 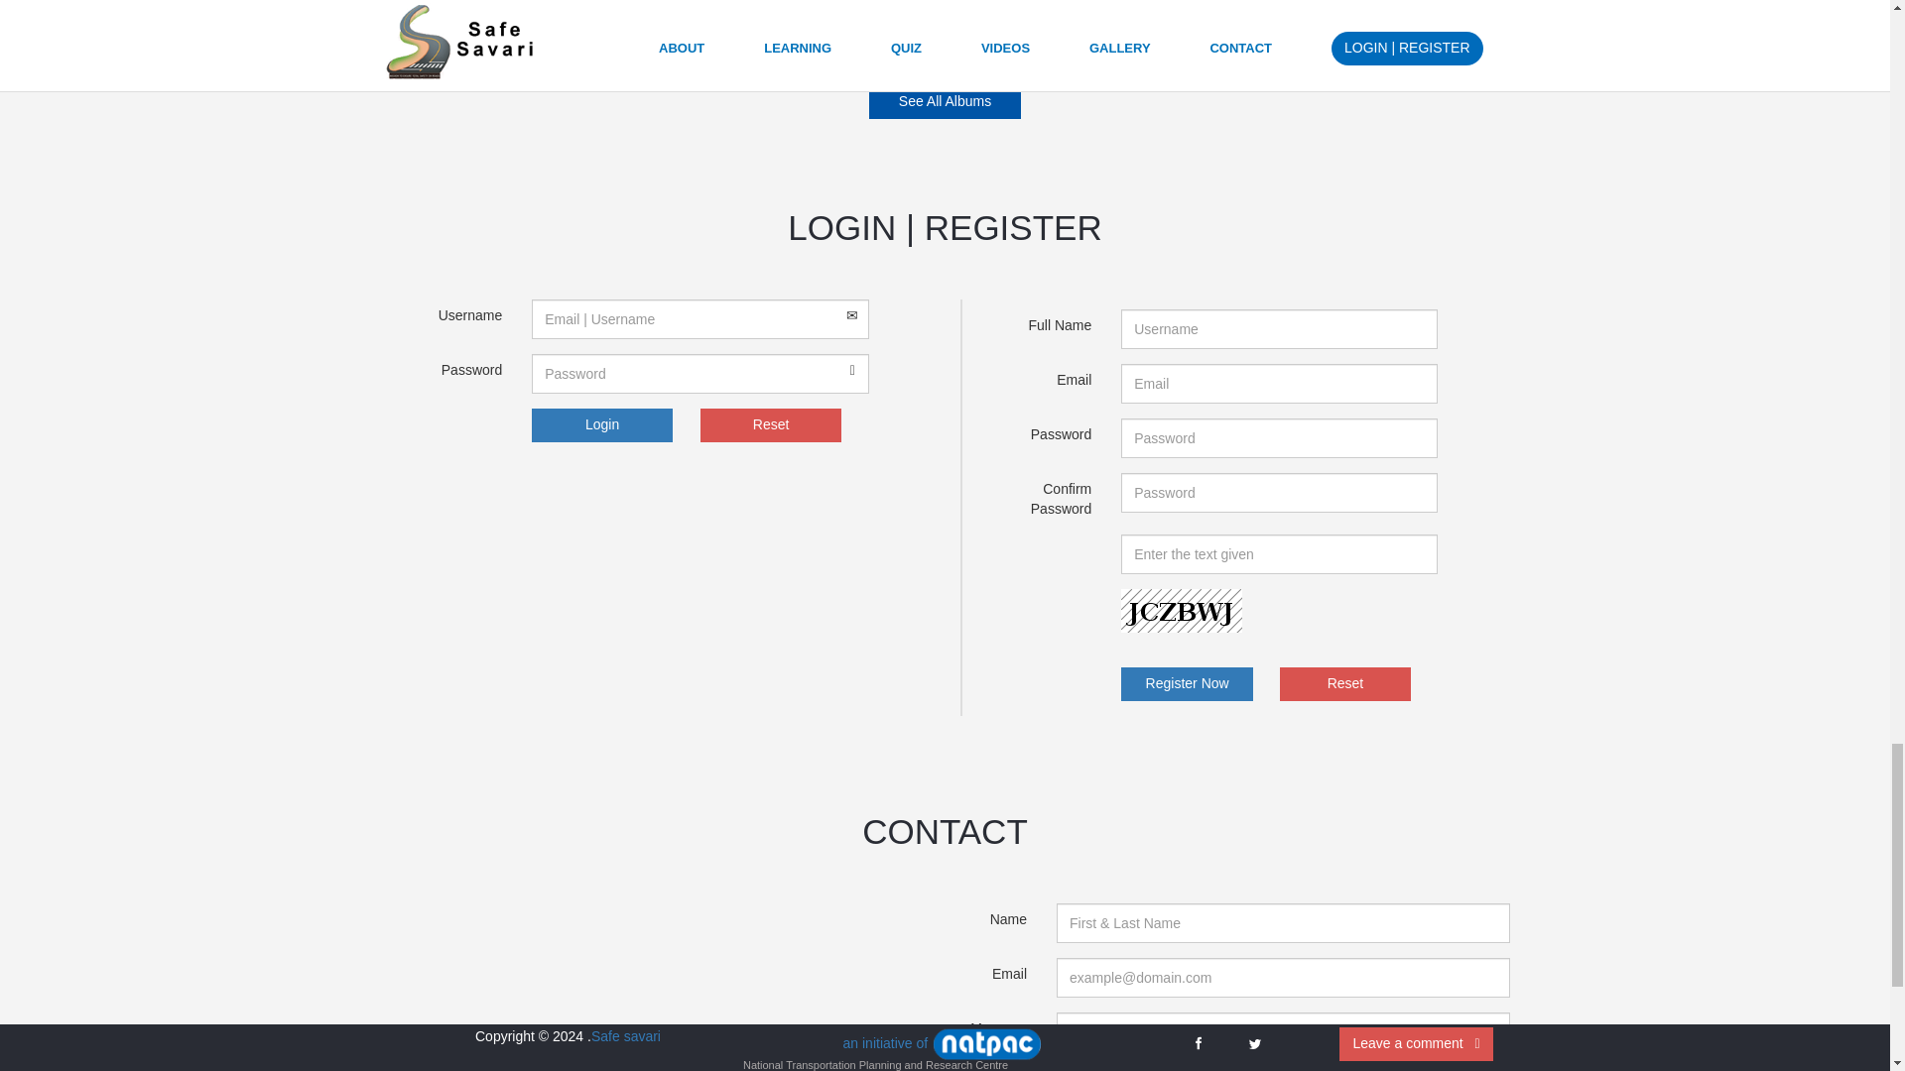 I want to click on Reset, so click(x=1345, y=684).